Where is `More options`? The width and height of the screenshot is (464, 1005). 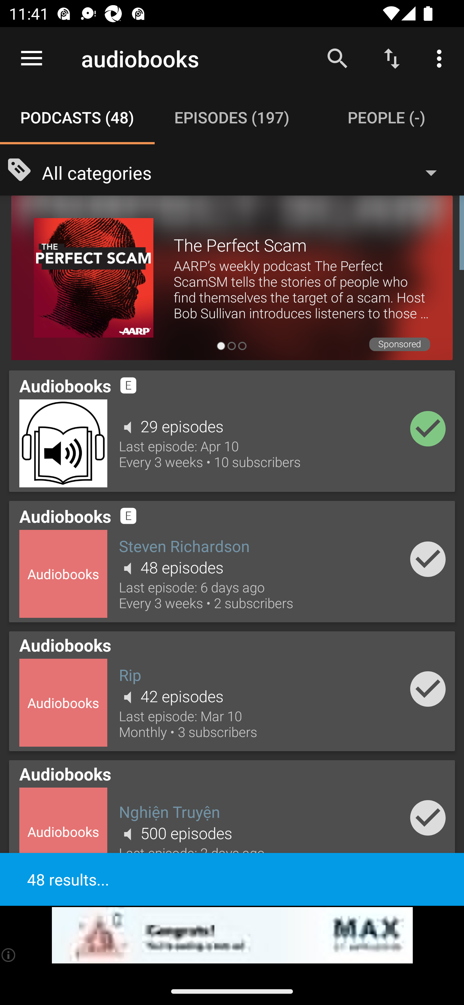
More options is located at coordinates (441, 58).